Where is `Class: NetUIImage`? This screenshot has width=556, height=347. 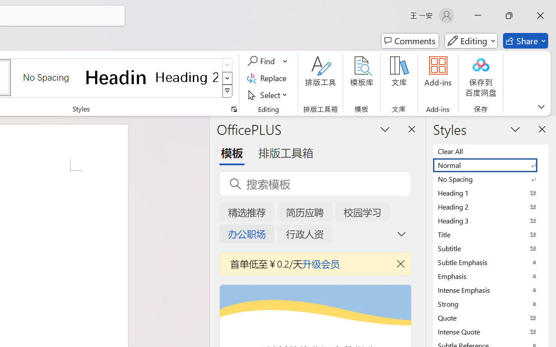
Class: NetUIImage is located at coordinates (228, 91).